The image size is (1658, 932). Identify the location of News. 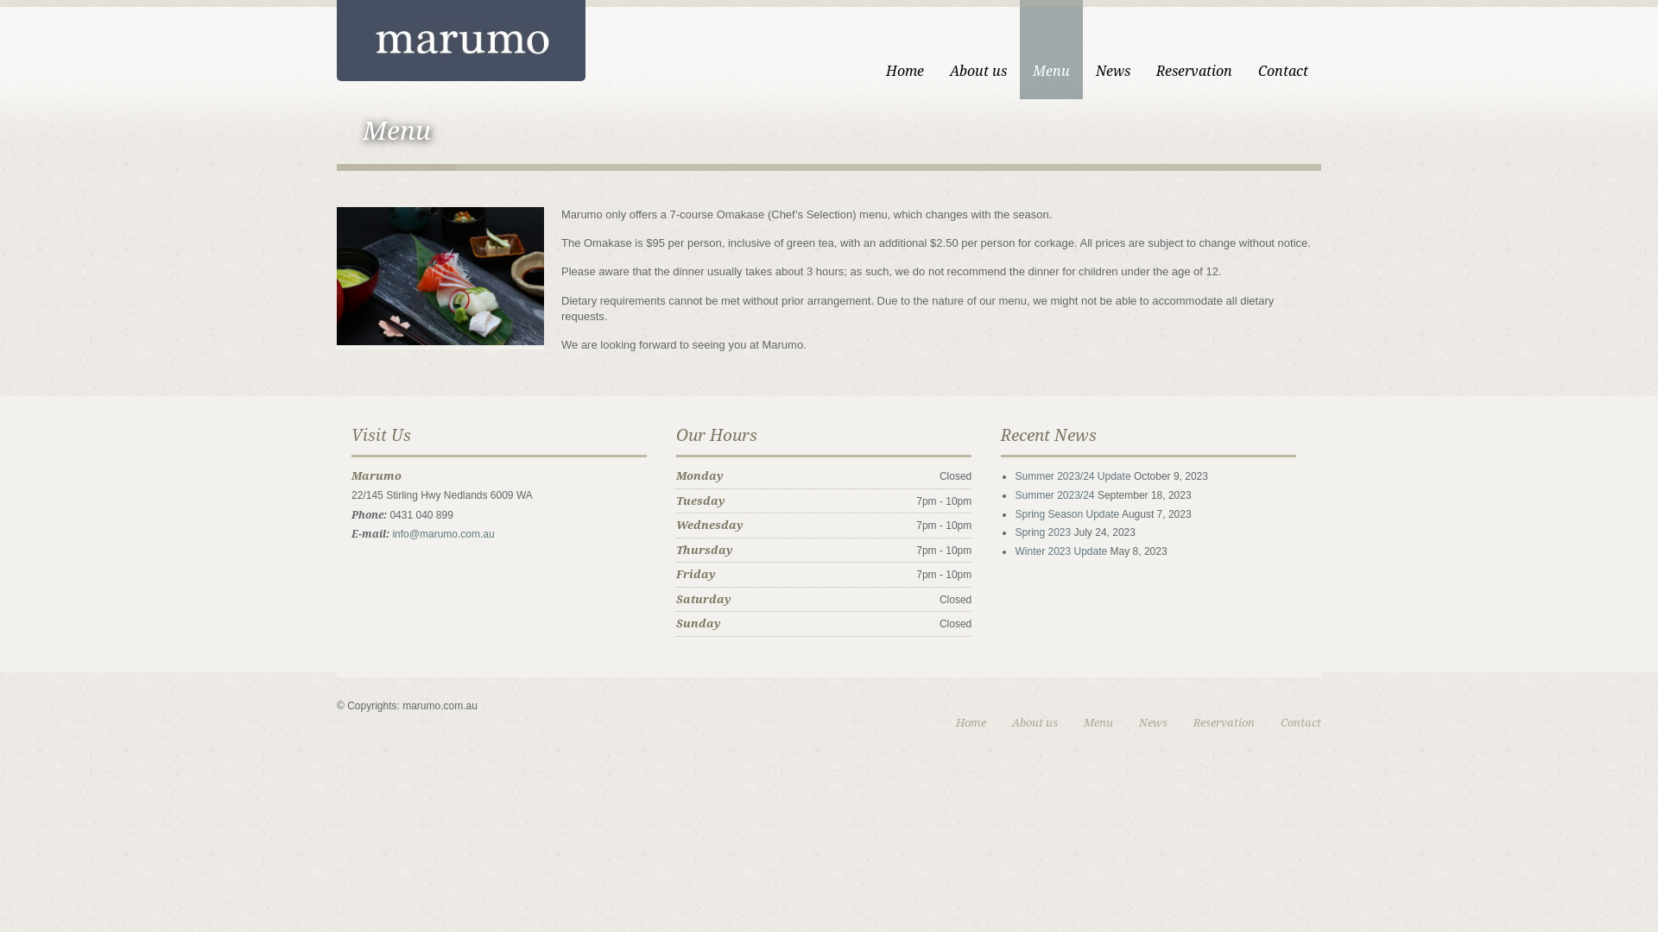
(1154, 723).